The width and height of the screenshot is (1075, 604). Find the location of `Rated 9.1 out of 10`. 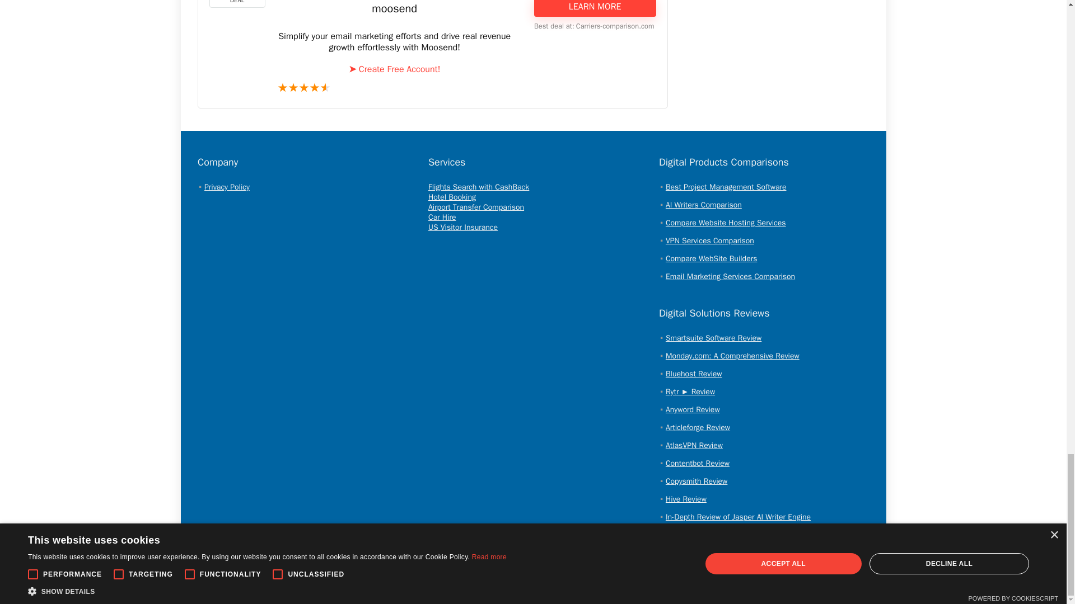

Rated 9.1 out of 10 is located at coordinates (394, 88).